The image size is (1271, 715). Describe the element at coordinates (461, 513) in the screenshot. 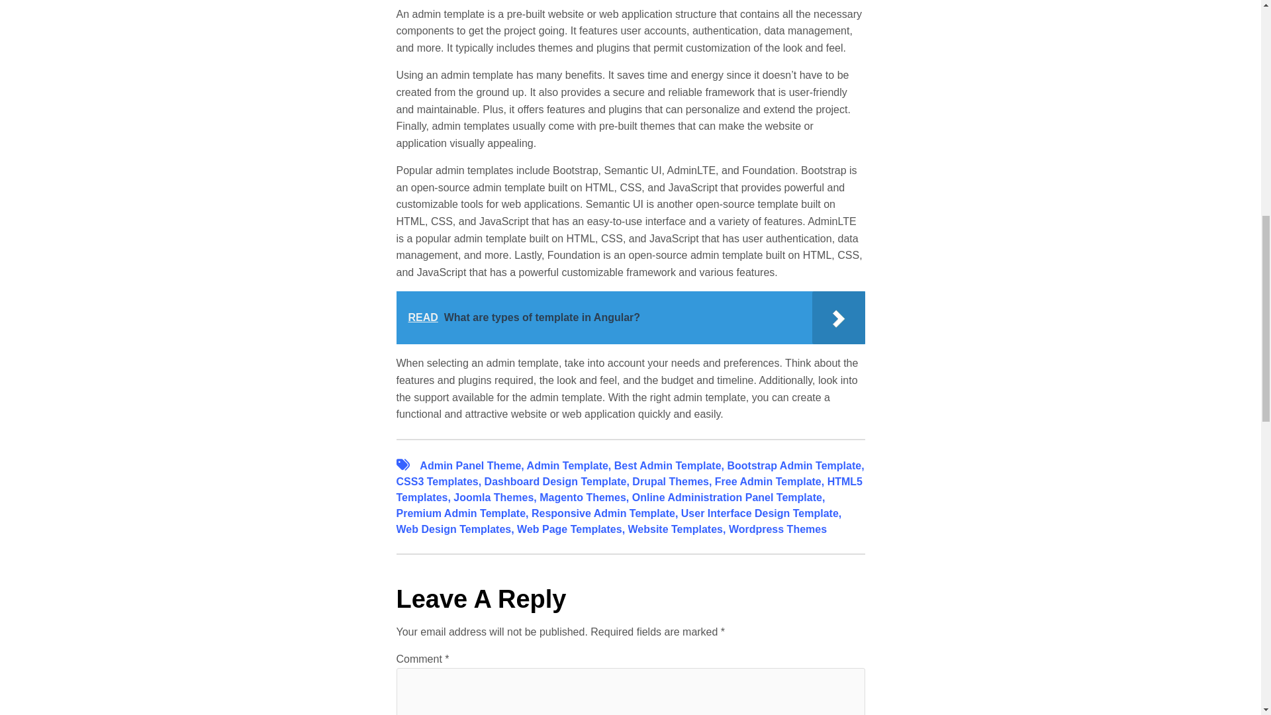

I see `Premium Admin Template` at that location.